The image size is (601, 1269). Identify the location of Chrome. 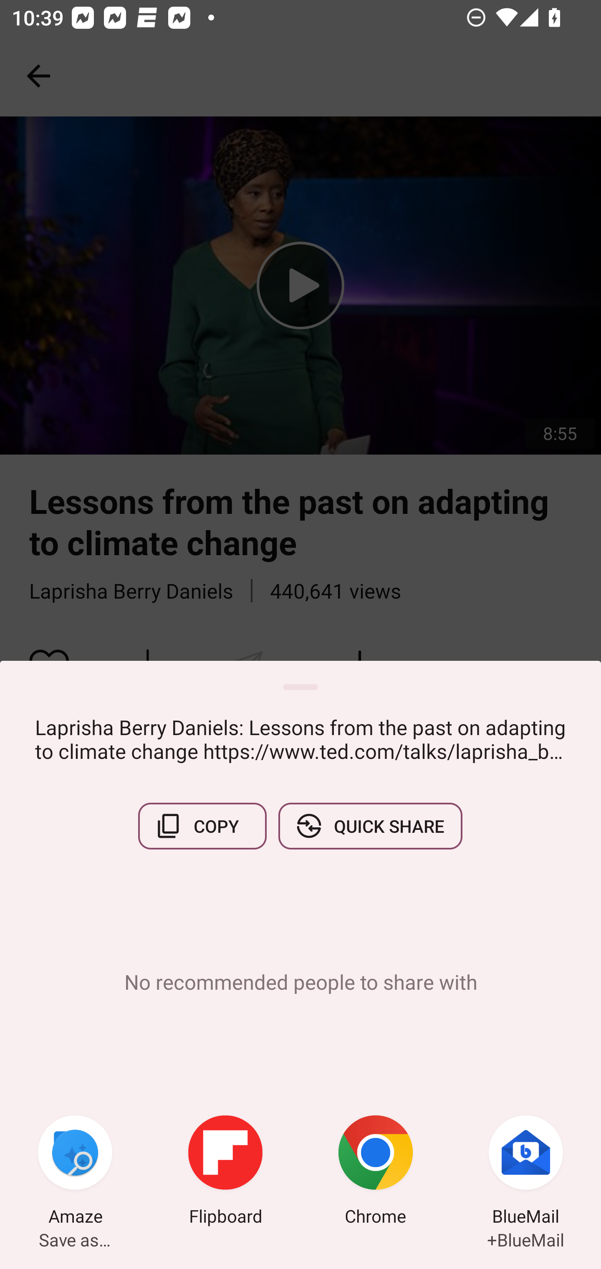
(376, 1172).